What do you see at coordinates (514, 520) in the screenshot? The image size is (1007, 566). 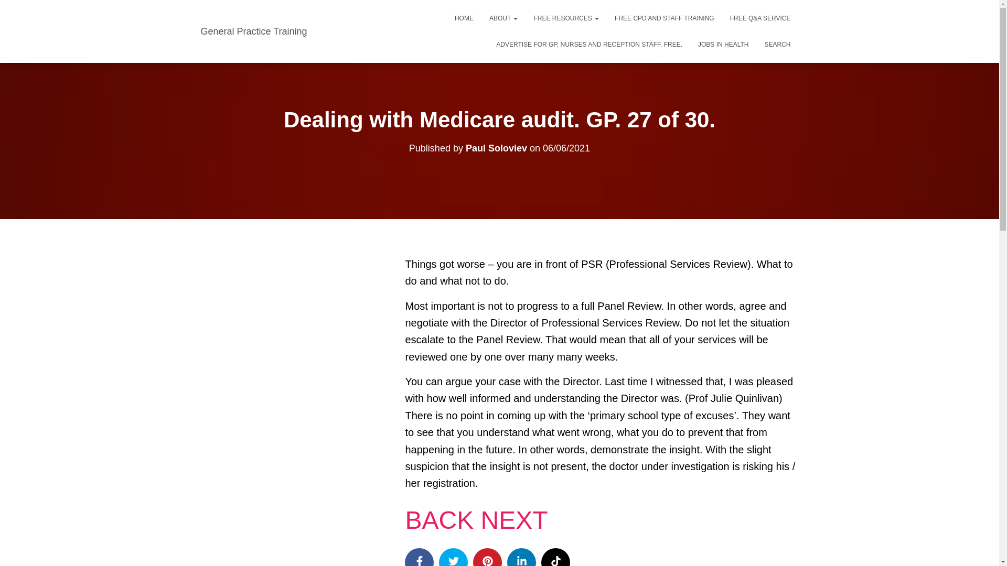 I see `NEXT` at bounding box center [514, 520].